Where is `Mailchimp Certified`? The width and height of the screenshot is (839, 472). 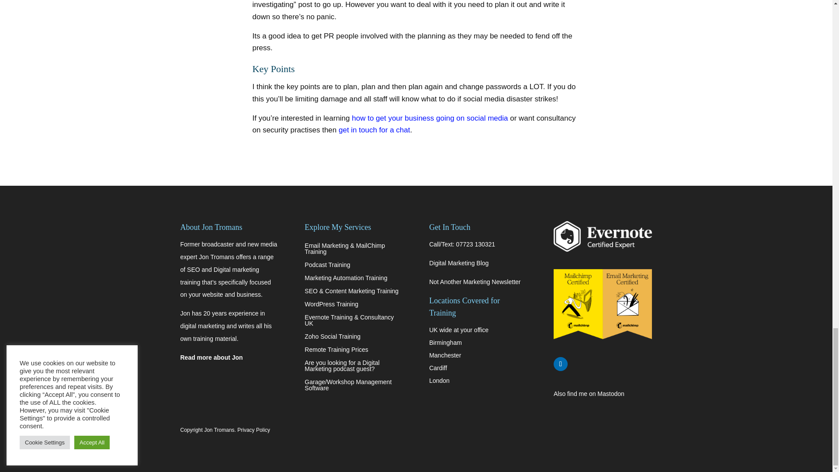
Mailchimp Certified is located at coordinates (603, 304).